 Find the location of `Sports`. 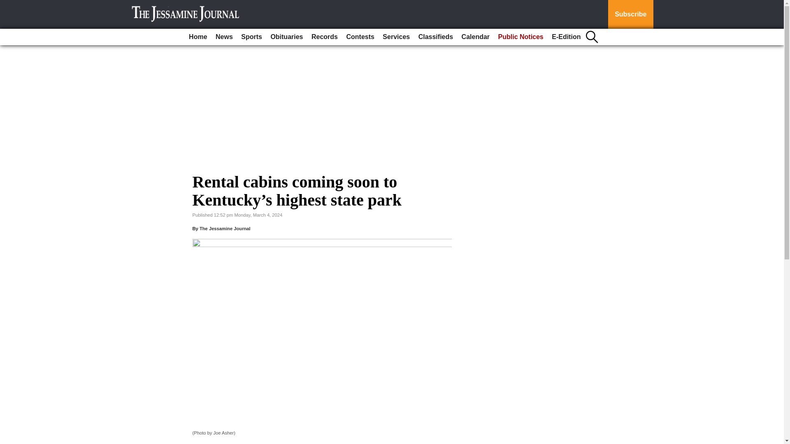

Sports is located at coordinates (251, 37).